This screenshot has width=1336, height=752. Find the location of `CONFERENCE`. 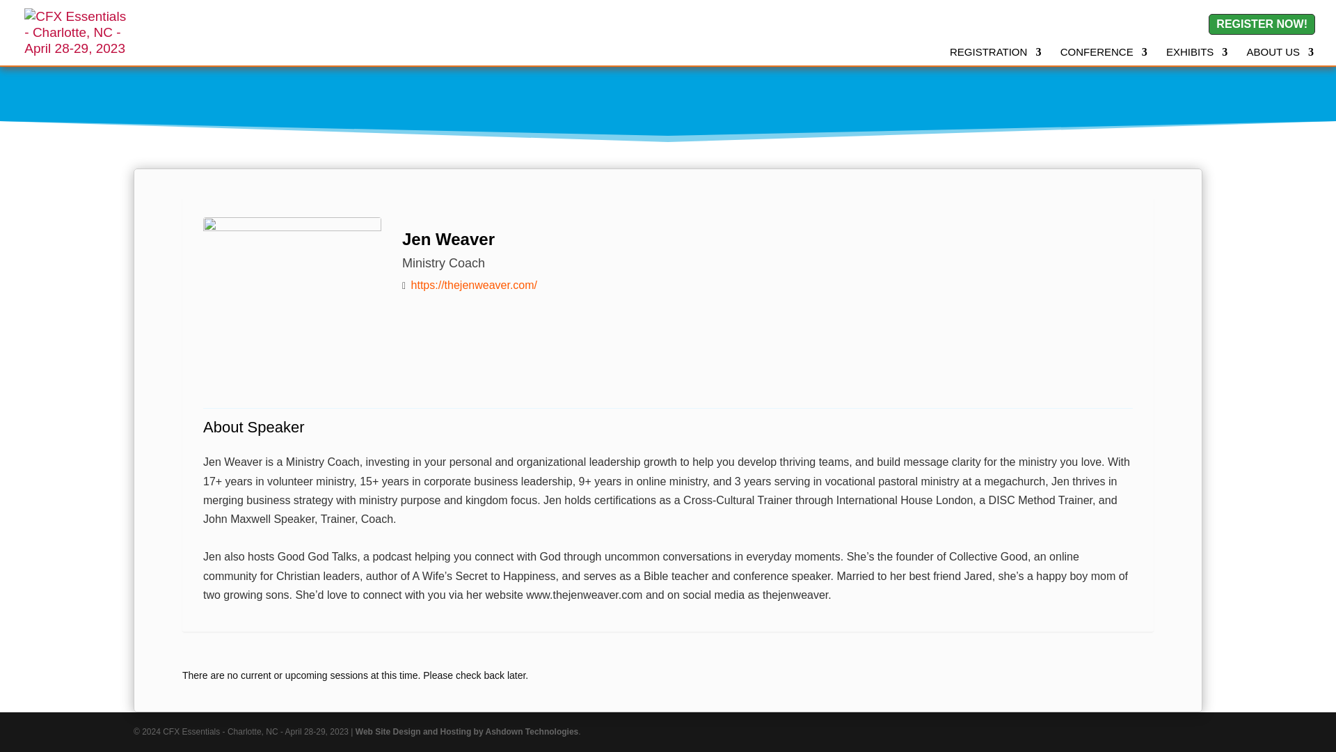

CONFERENCE is located at coordinates (1104, 56).